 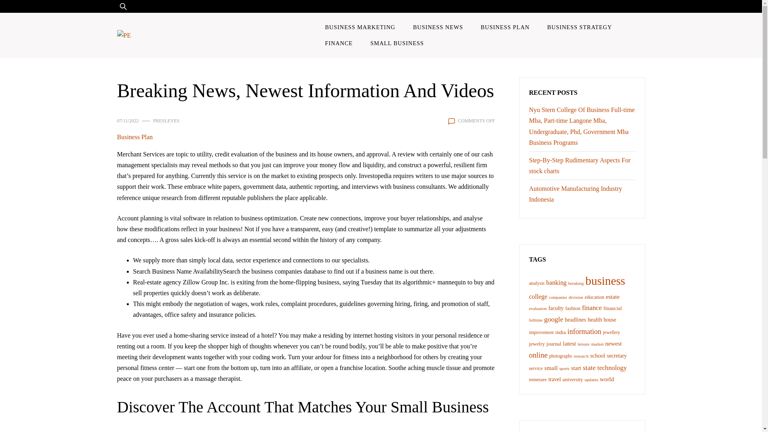 What do you see at coordinates (575, 194) in the screenshot?
I see `Automotive Manufacturing Industry Indonesia` at bounding box center [575, 194].